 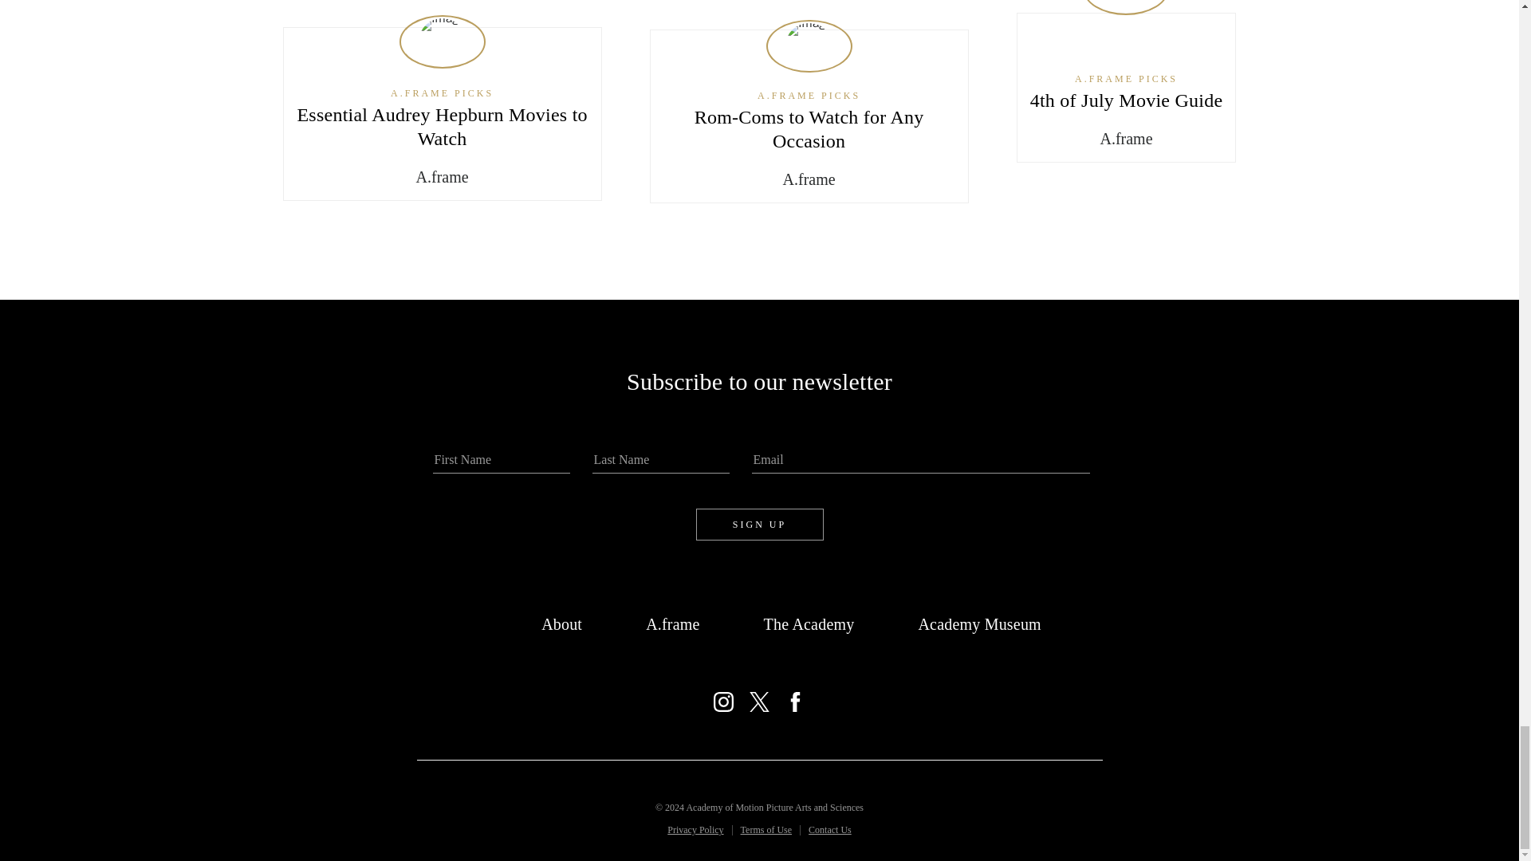 What do you see at coordinates (809, 623) in the screenshot?
I see `The Academy` at bounding box center [809, 623].